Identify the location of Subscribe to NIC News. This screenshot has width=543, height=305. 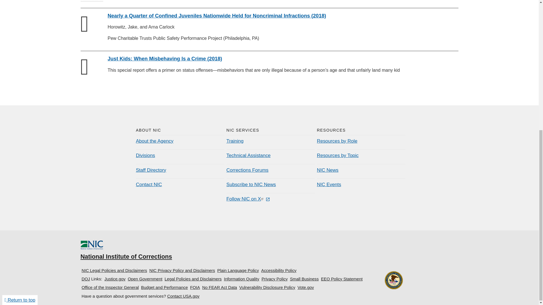
(251, 184).